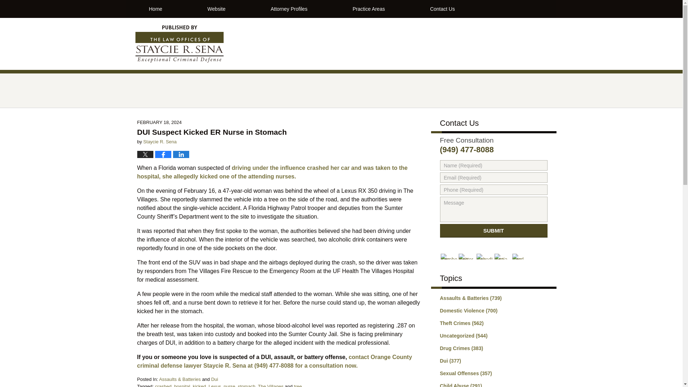 The image size is (688, 387). Describe the element at coordinates (297, 386) in the screenshot. I see `View all posts tagged with tree` at that location.